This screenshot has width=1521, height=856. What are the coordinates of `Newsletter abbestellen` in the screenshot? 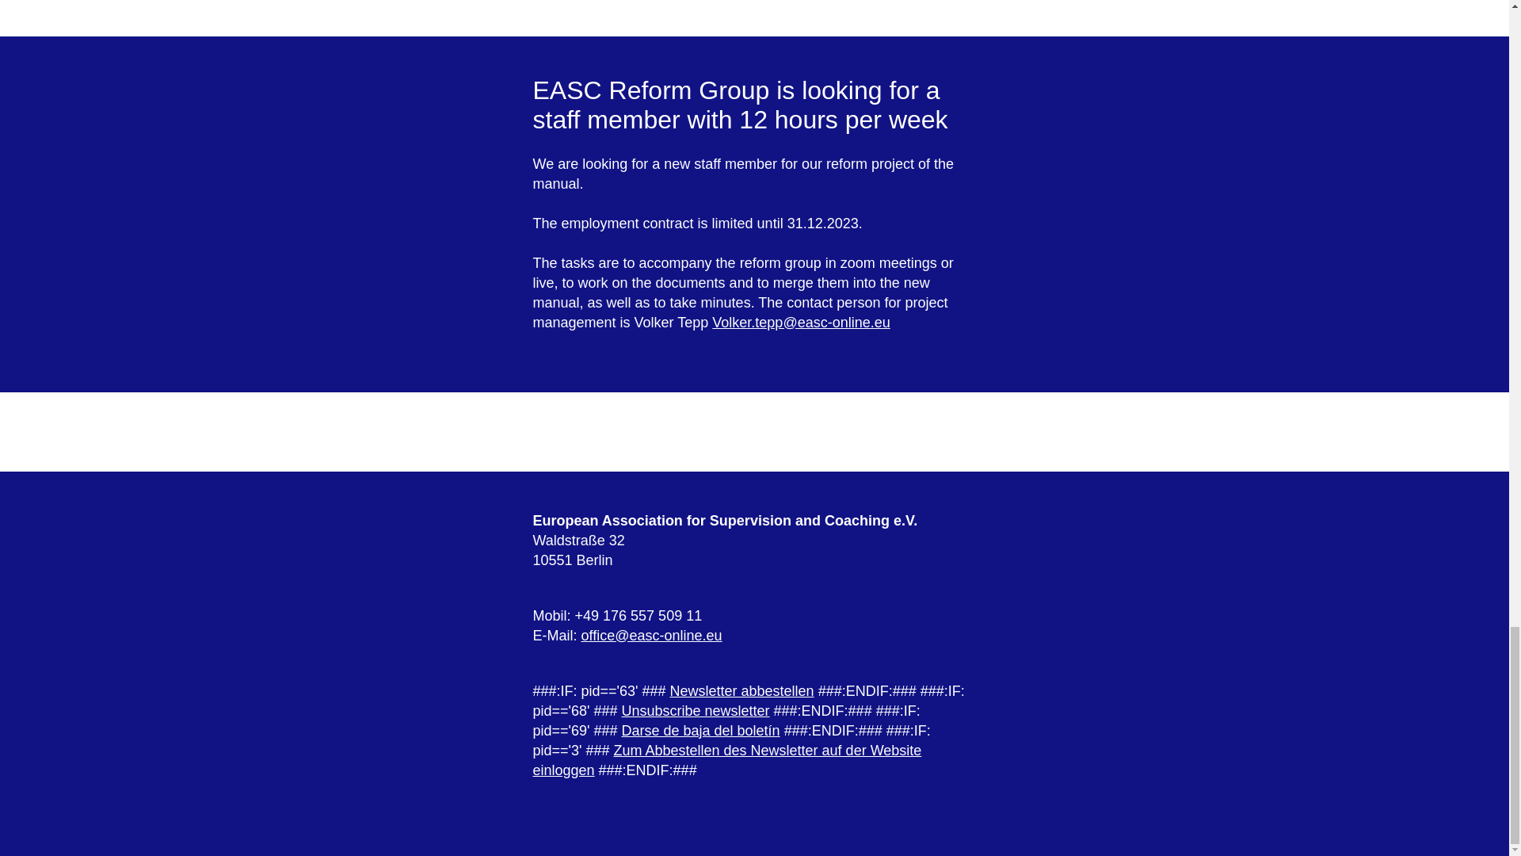 It's located at (741, 691).